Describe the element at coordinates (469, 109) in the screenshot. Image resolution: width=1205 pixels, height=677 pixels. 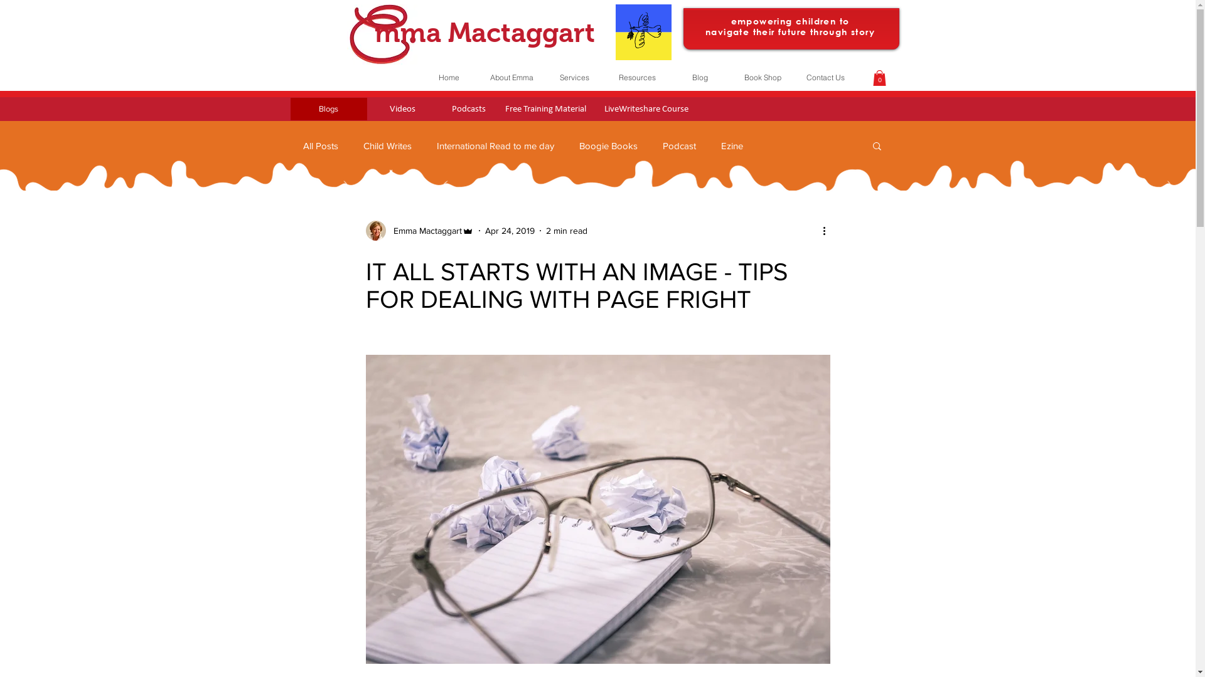
I see `Podcasts` at that location.